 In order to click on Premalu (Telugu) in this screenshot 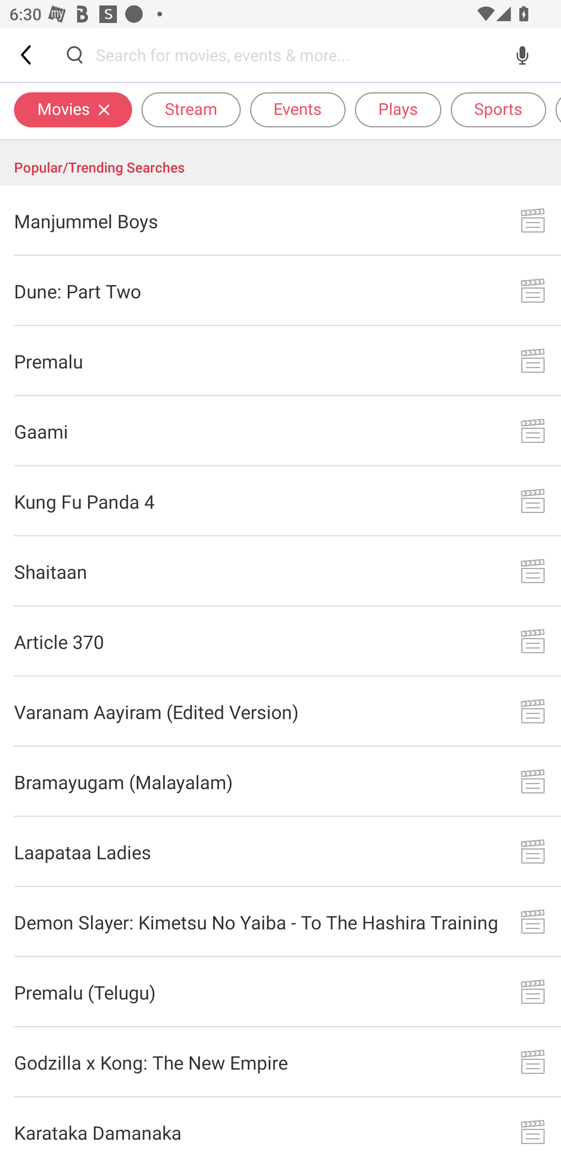, I will do `click(280, 992)`.